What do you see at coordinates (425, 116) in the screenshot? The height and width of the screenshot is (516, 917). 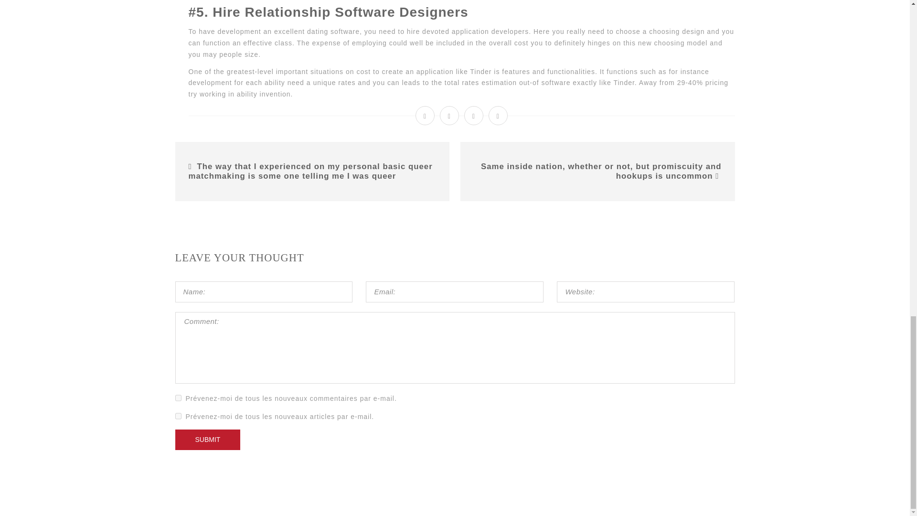 I see `Share on Facebook` at bounding box center [425, 116].